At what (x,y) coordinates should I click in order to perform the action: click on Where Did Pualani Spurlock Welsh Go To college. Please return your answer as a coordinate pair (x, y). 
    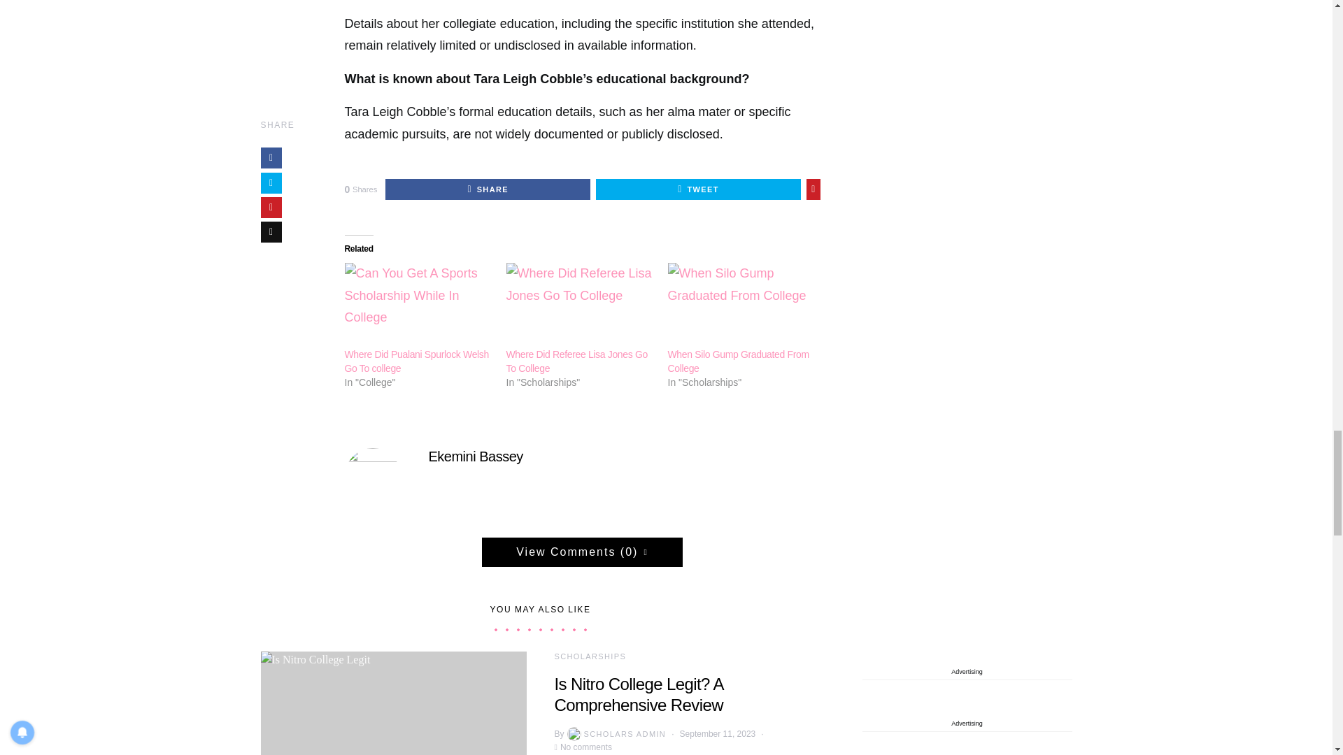
    Looking at the image, I should click on (415, 361).